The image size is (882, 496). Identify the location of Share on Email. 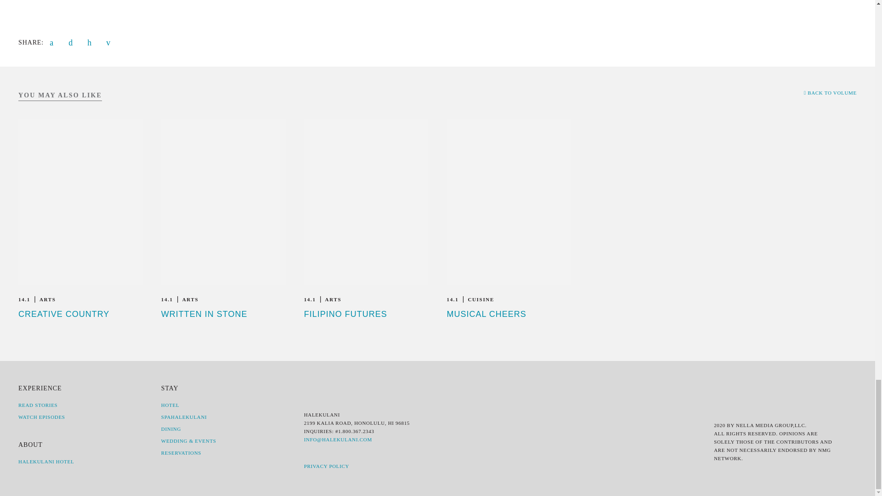
(110, 42).